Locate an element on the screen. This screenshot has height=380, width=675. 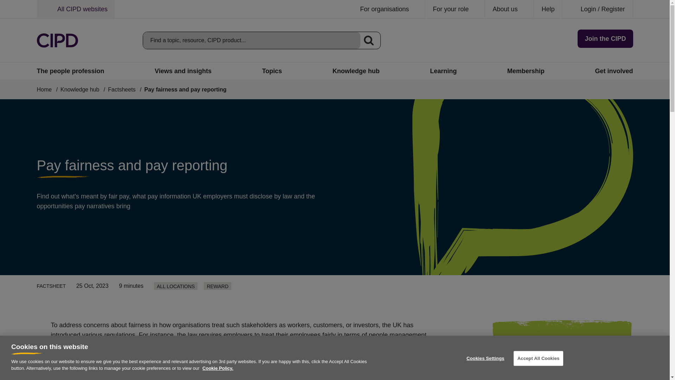
Search is located at coordinates (369, 40).